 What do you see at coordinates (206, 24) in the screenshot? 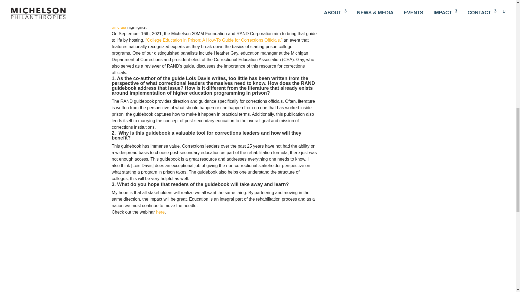
I see ` RAND Corporation guide for corrections officials` at bounding box center [206, 24].